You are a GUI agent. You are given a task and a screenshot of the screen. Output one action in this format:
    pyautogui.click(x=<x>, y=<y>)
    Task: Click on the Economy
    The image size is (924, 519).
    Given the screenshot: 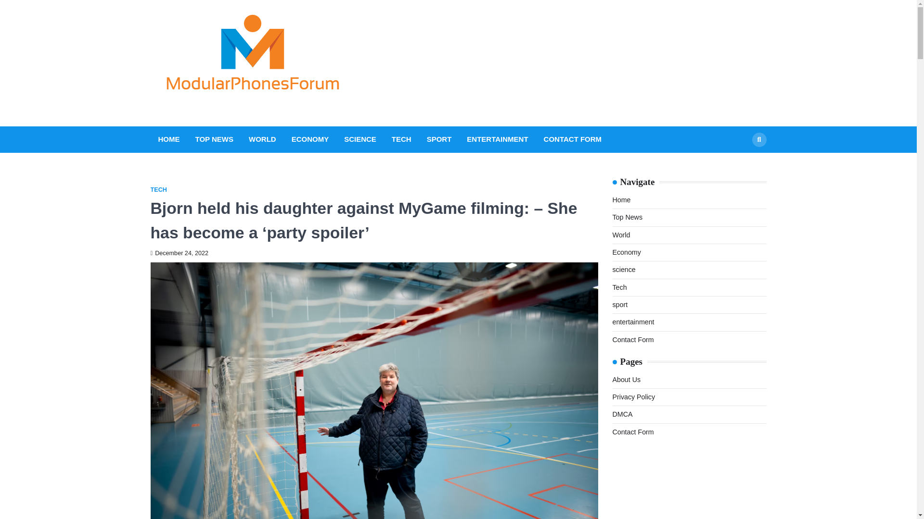 What is the action you would take?
    pyautogui.click(x=626, y=252)
    